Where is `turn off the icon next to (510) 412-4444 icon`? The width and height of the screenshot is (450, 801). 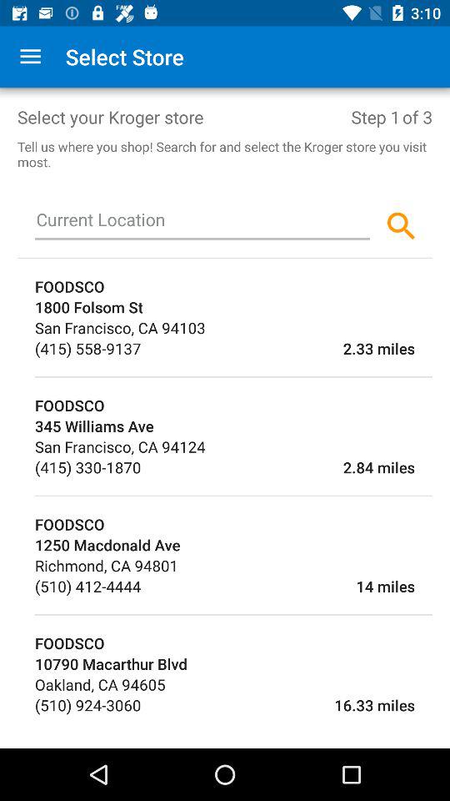 turn off the icon next to (510) 412-4444 icon is located at coordinates (277, 586).